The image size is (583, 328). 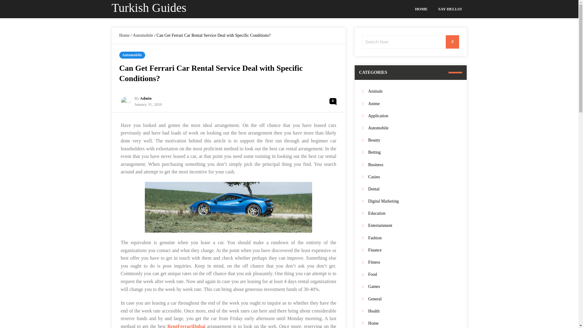 I want to click on RentFerrariDubai, so click(x=186, y=326).